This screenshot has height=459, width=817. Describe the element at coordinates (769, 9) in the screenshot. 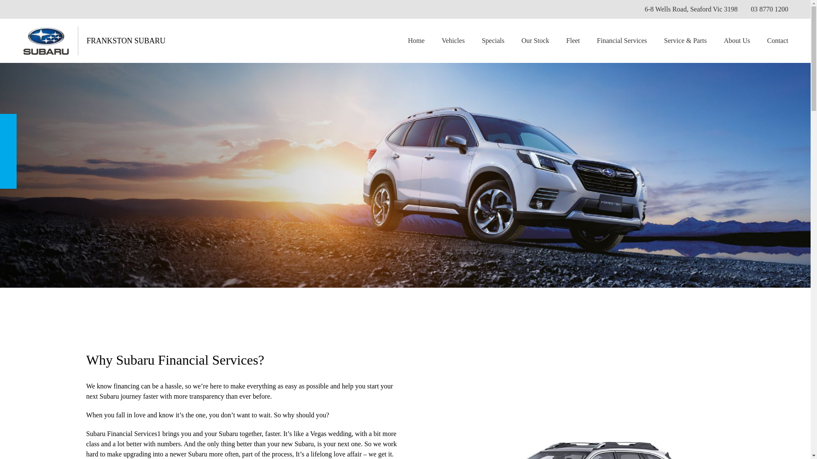

I see `03 8770 1200` at that location.